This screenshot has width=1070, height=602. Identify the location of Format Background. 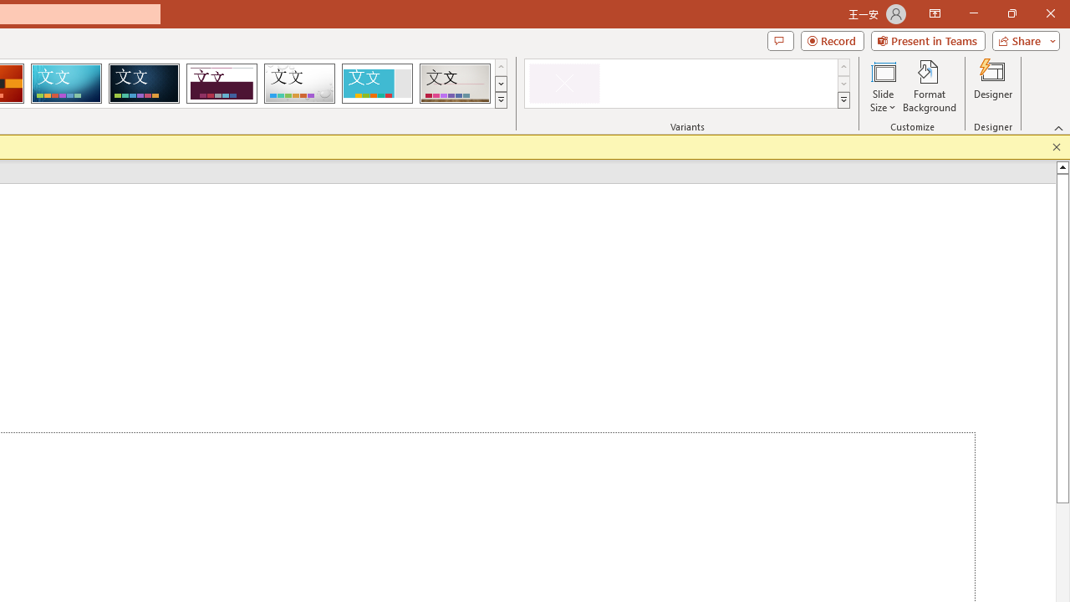
(930, 85).